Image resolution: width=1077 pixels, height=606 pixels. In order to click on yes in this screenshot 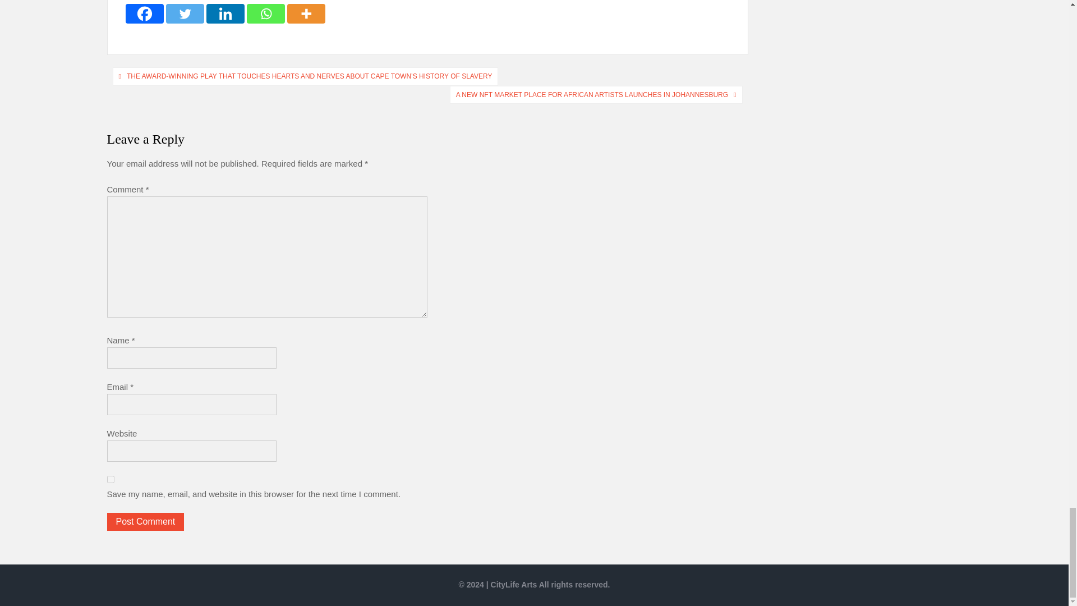, I will do `click(110, 479)`.